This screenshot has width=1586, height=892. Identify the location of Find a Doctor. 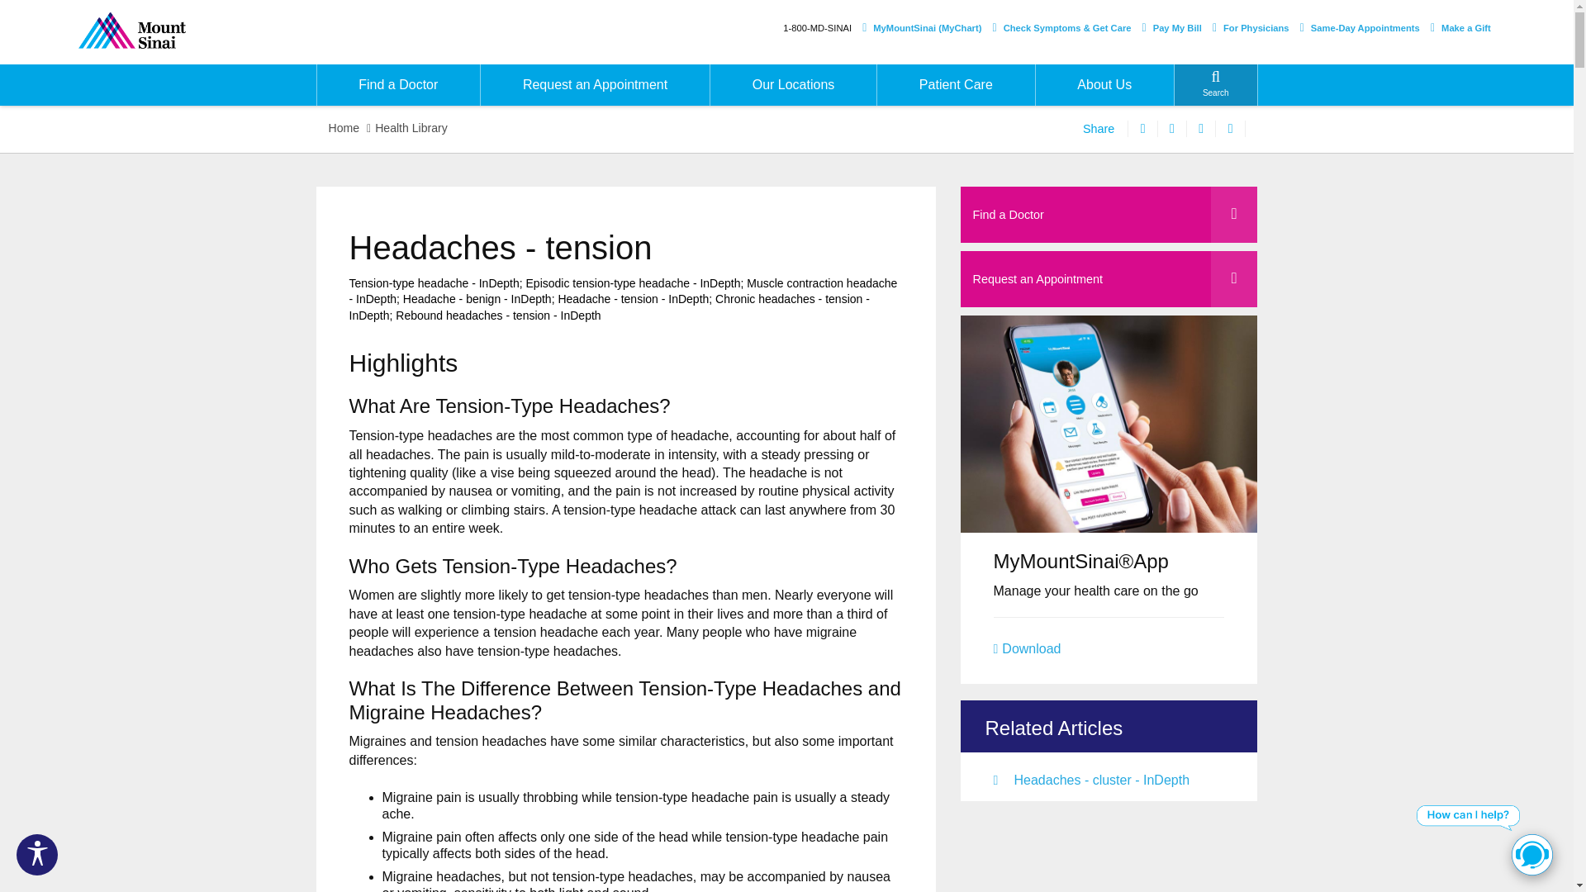
(398, 84).